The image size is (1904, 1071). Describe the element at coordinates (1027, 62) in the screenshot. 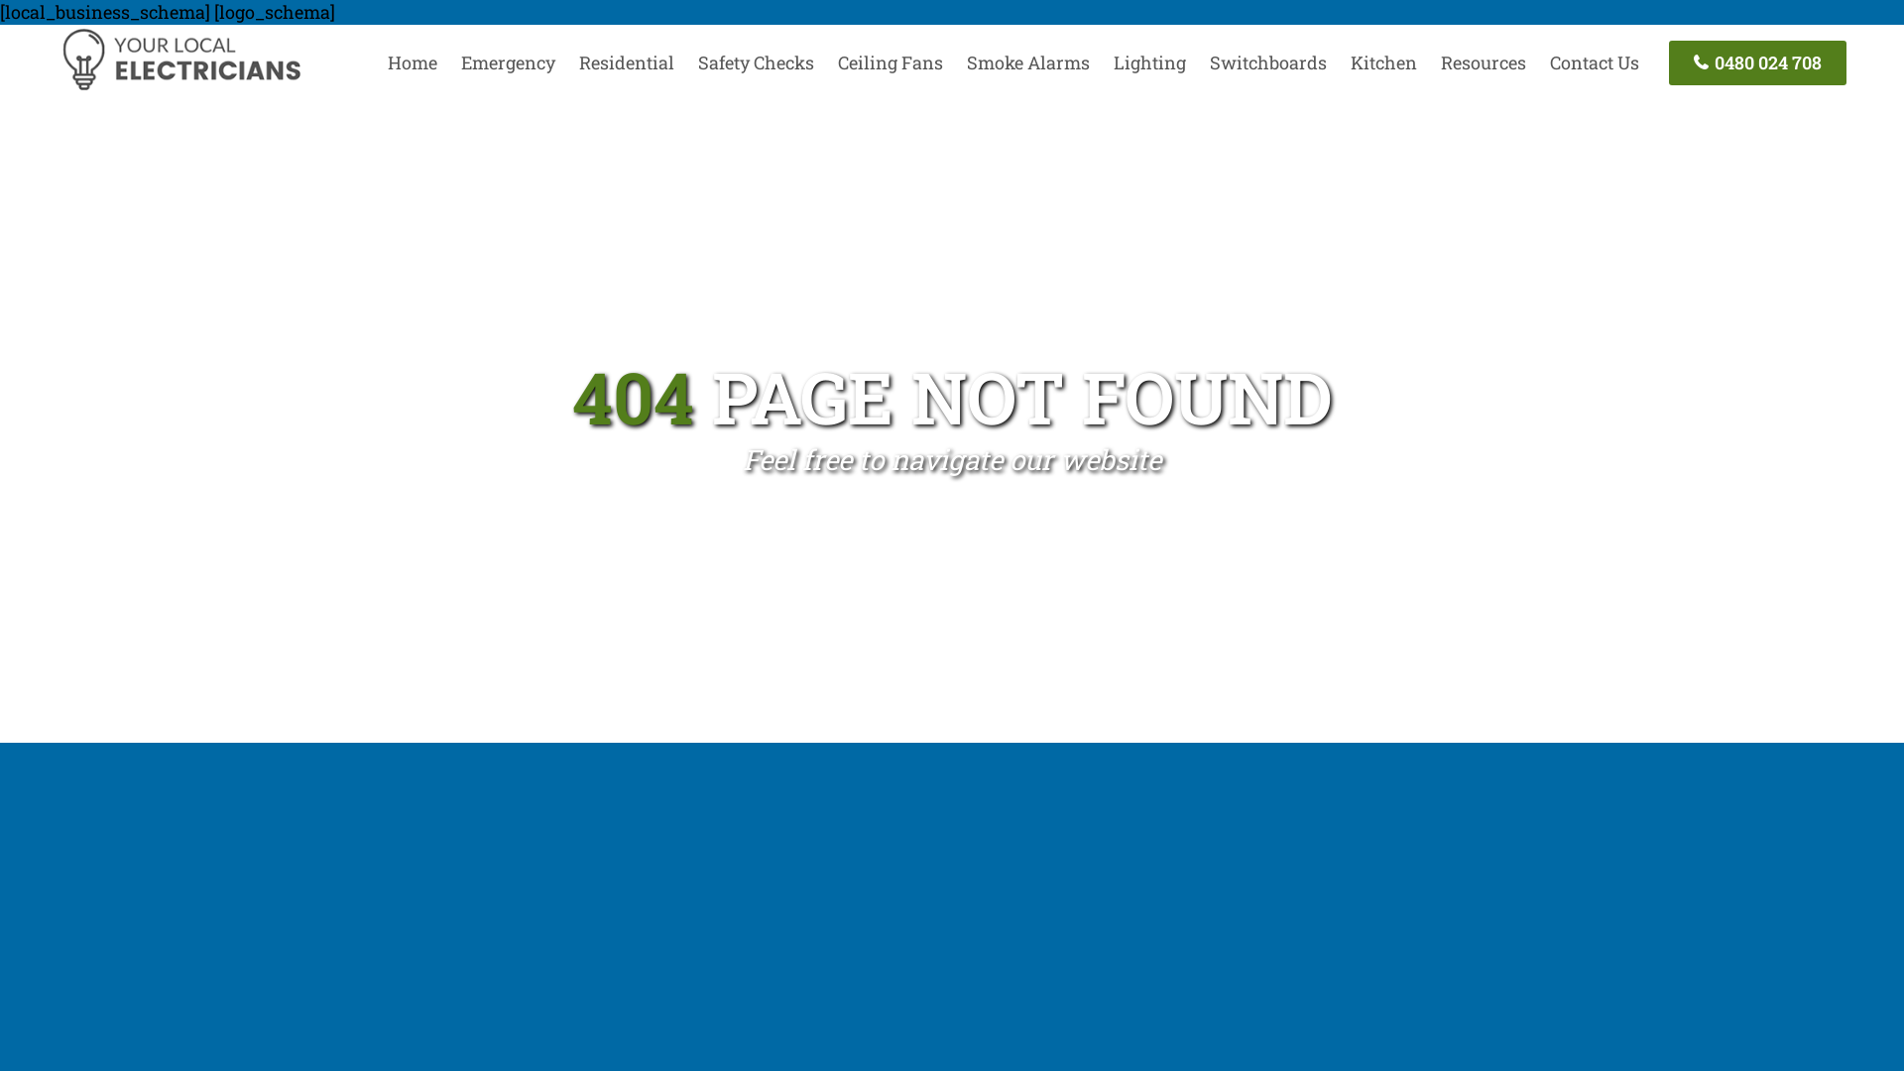

I see `Smoke Alarms` at that location.